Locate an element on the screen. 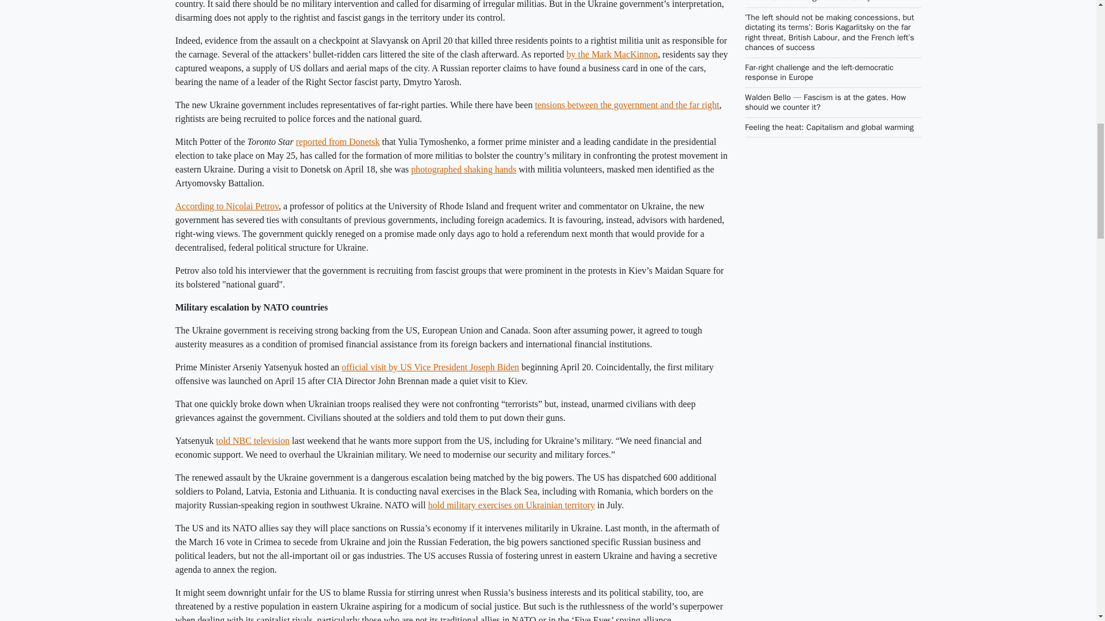  photographed shaking hands is located at coordinates (463, 169).